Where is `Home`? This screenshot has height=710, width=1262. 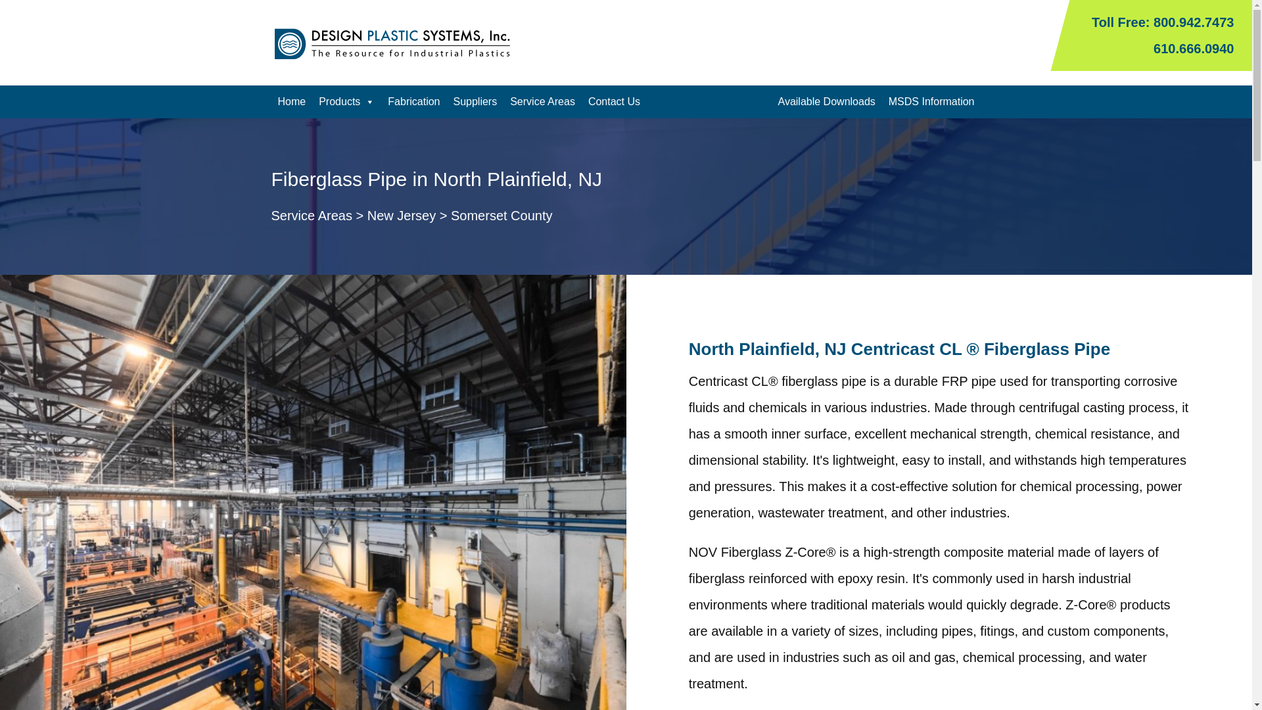
Home is located at coordinates (291, 101).